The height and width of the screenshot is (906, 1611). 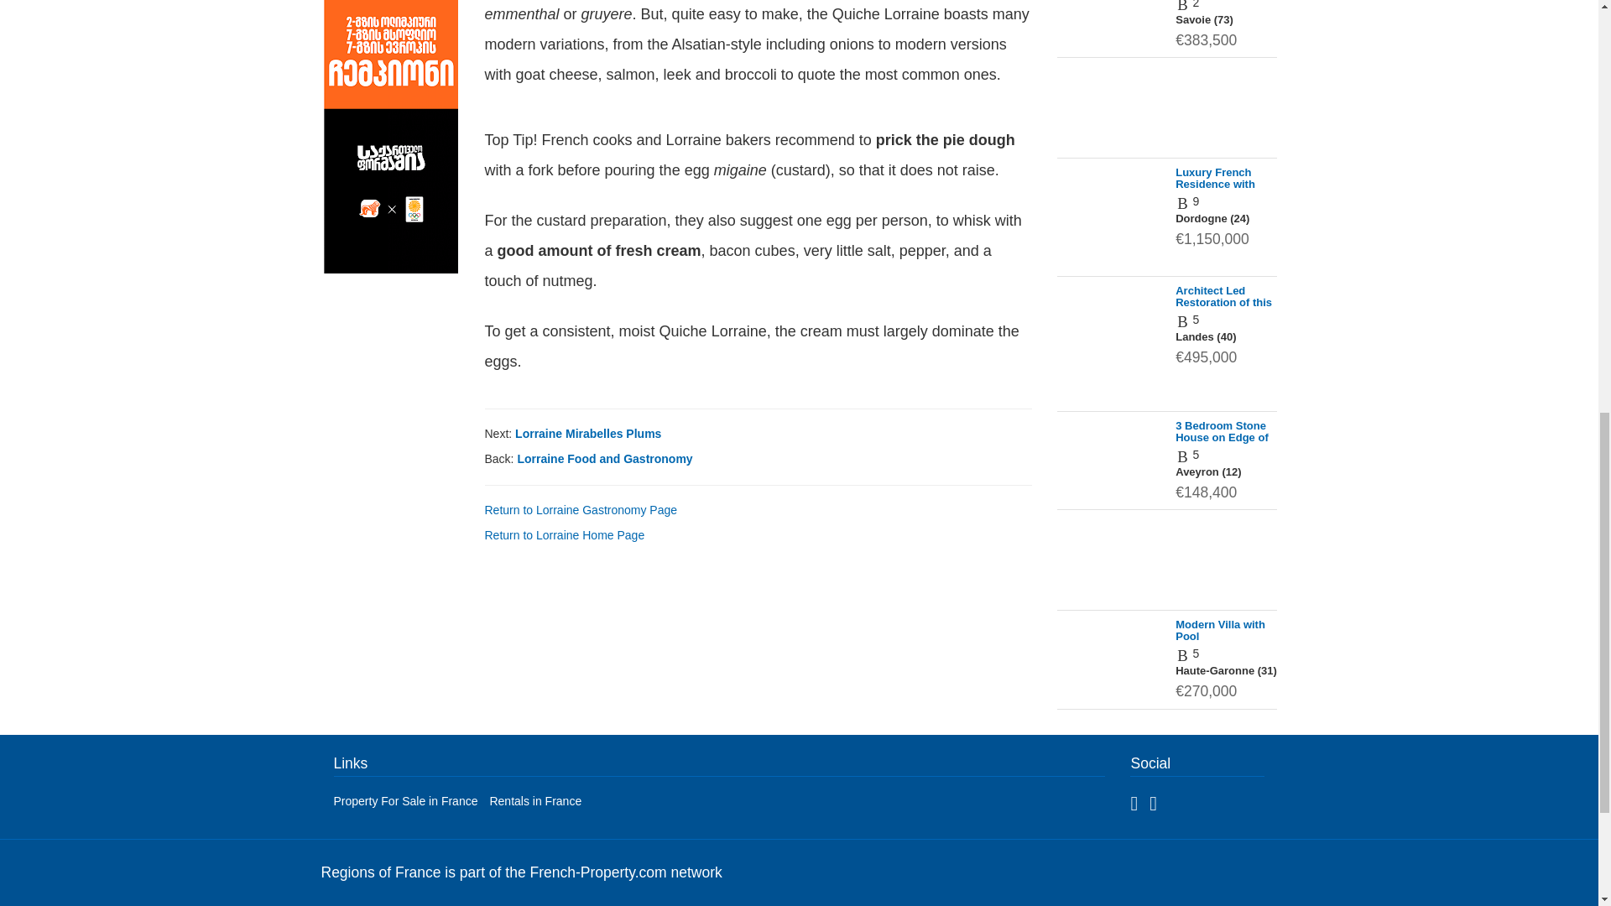 I want to click on Lorraine Mirabelles Plums, so click(x=587, y=433).